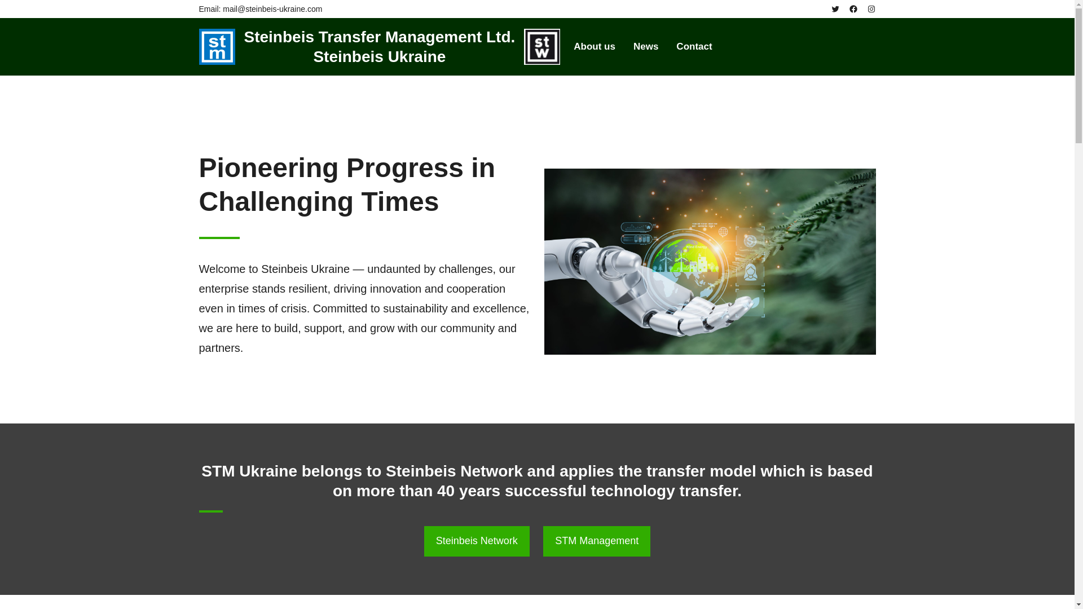 This screenshot has width=1083, height=609. What do you see at coordinates (835, 8) in the screenshot?
I see `Twitter` at bounding box center [835, 8].